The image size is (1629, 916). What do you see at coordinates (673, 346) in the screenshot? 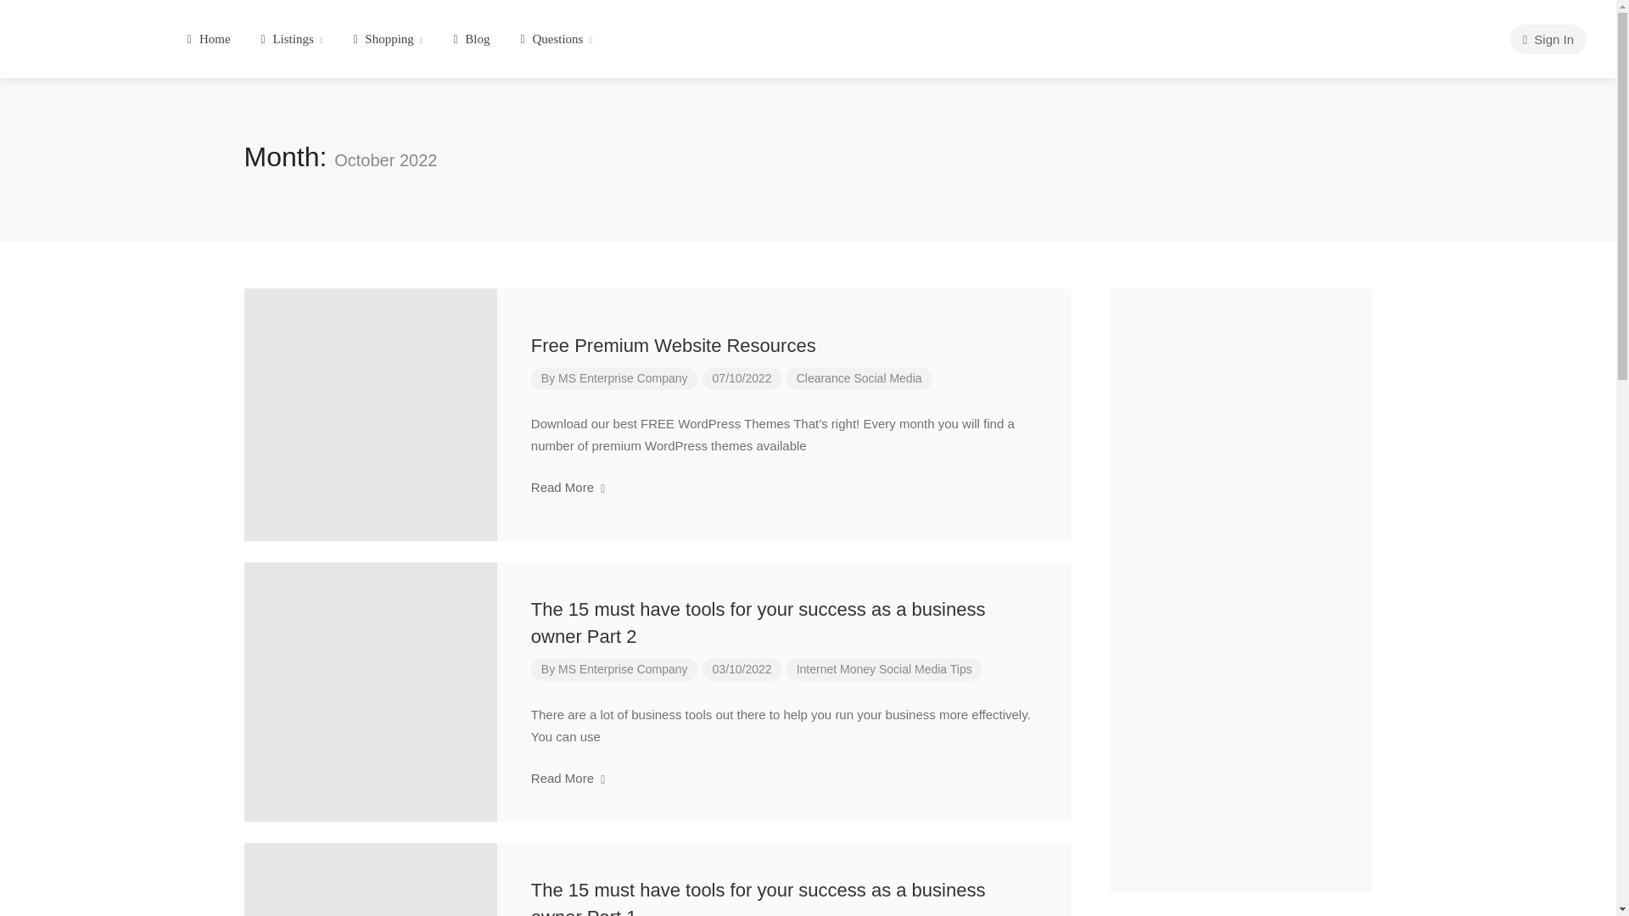
I see `Free Premium Website Resources` at bounding box center [673, 346].